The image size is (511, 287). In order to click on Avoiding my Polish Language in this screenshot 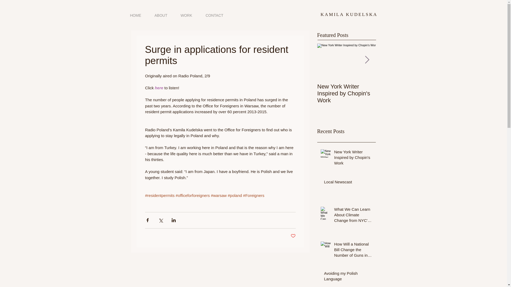, I will do `click(348, 277)`.